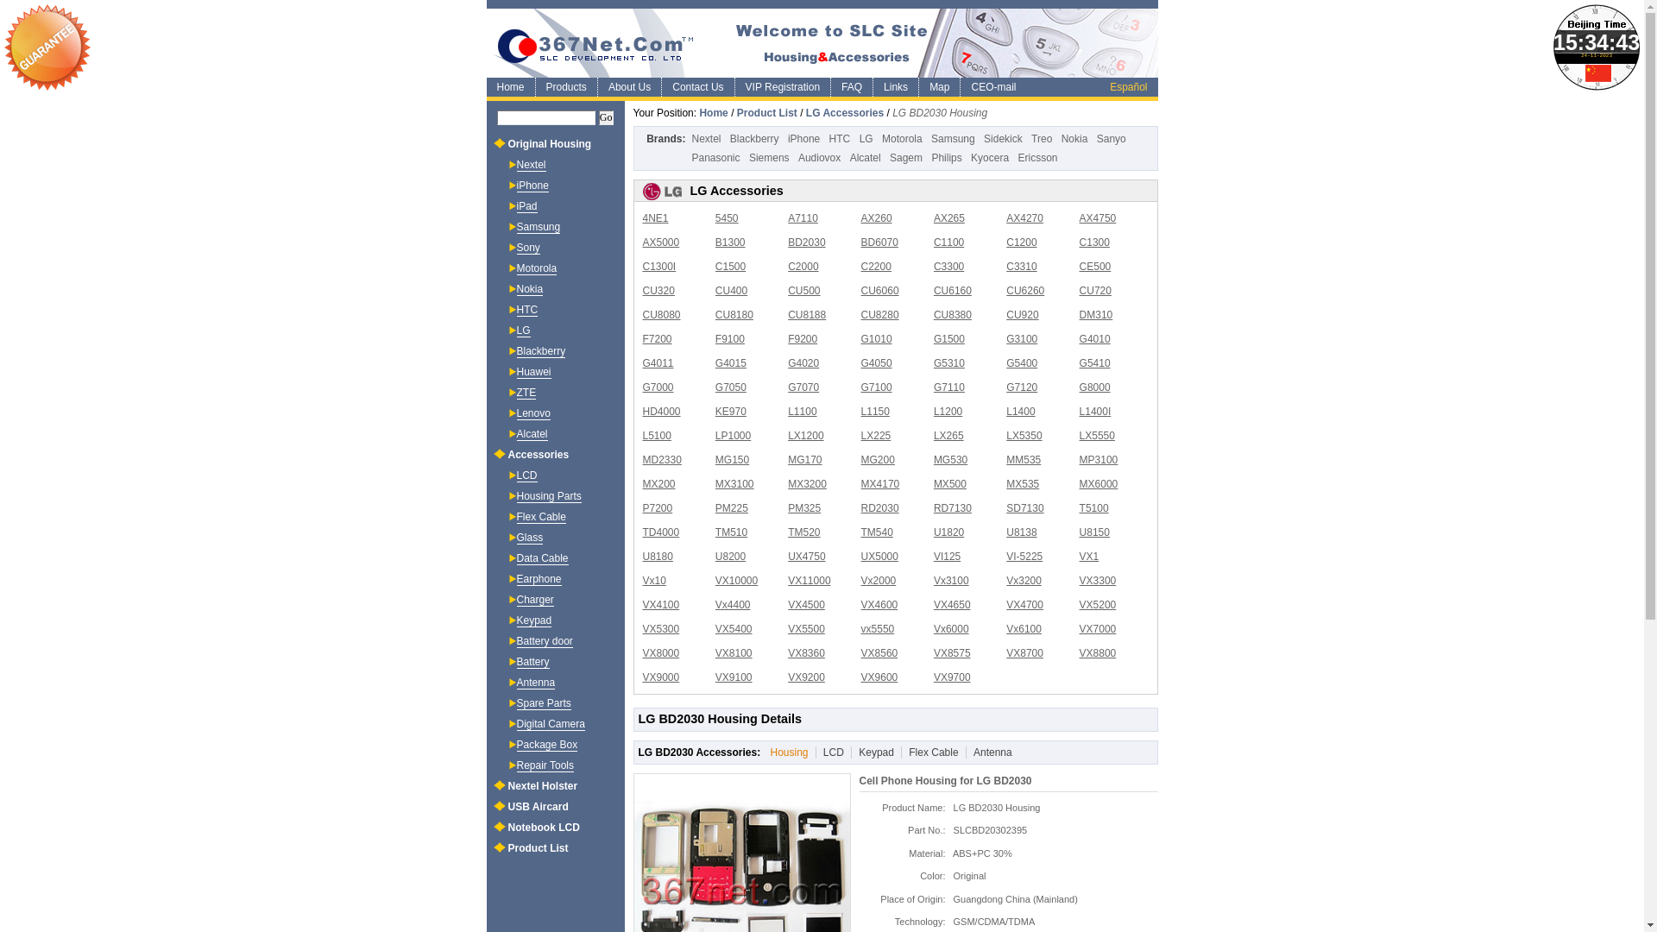 The width and height of the screenshot is (1657, 932). What do you see at coordinates (990, 158) in the screenshot?
I see `Kyocera` at bounding box center [990, 158].